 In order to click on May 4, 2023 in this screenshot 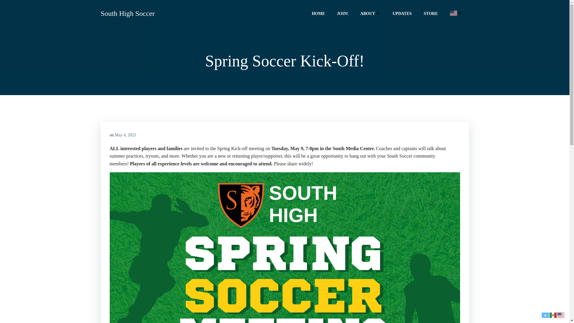, I will do `click(126, 135)`.